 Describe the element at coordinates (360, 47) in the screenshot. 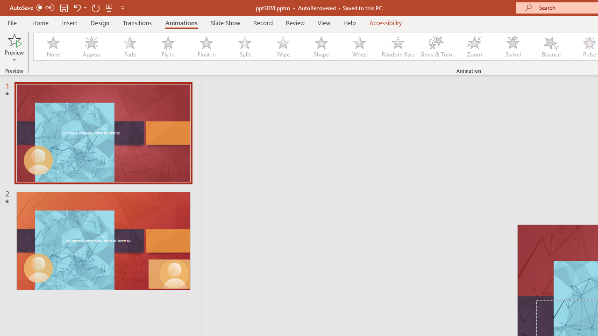

I see `Wheel` at that location.